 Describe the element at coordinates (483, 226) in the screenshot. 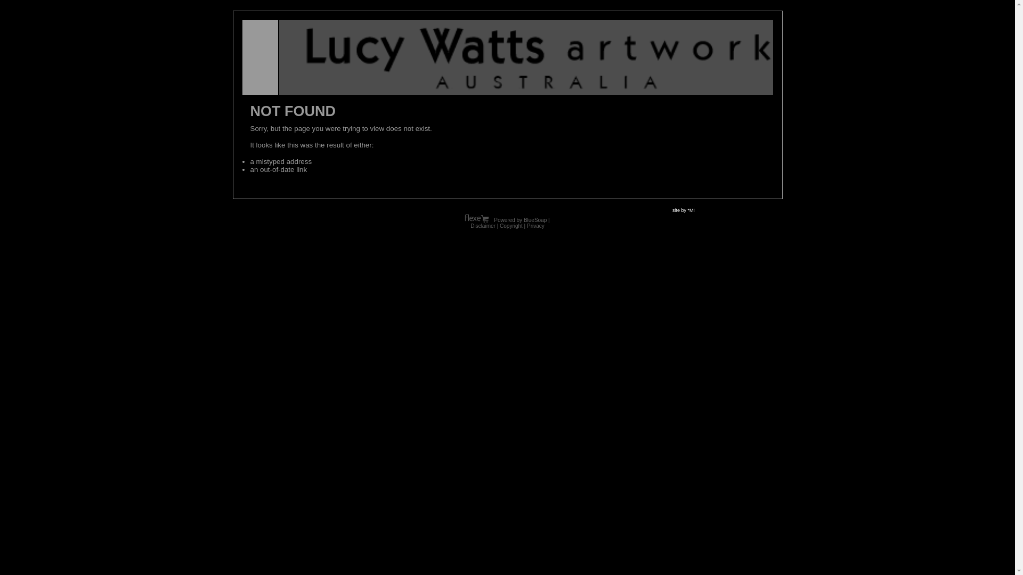

I see `Disclaimer` at that location.